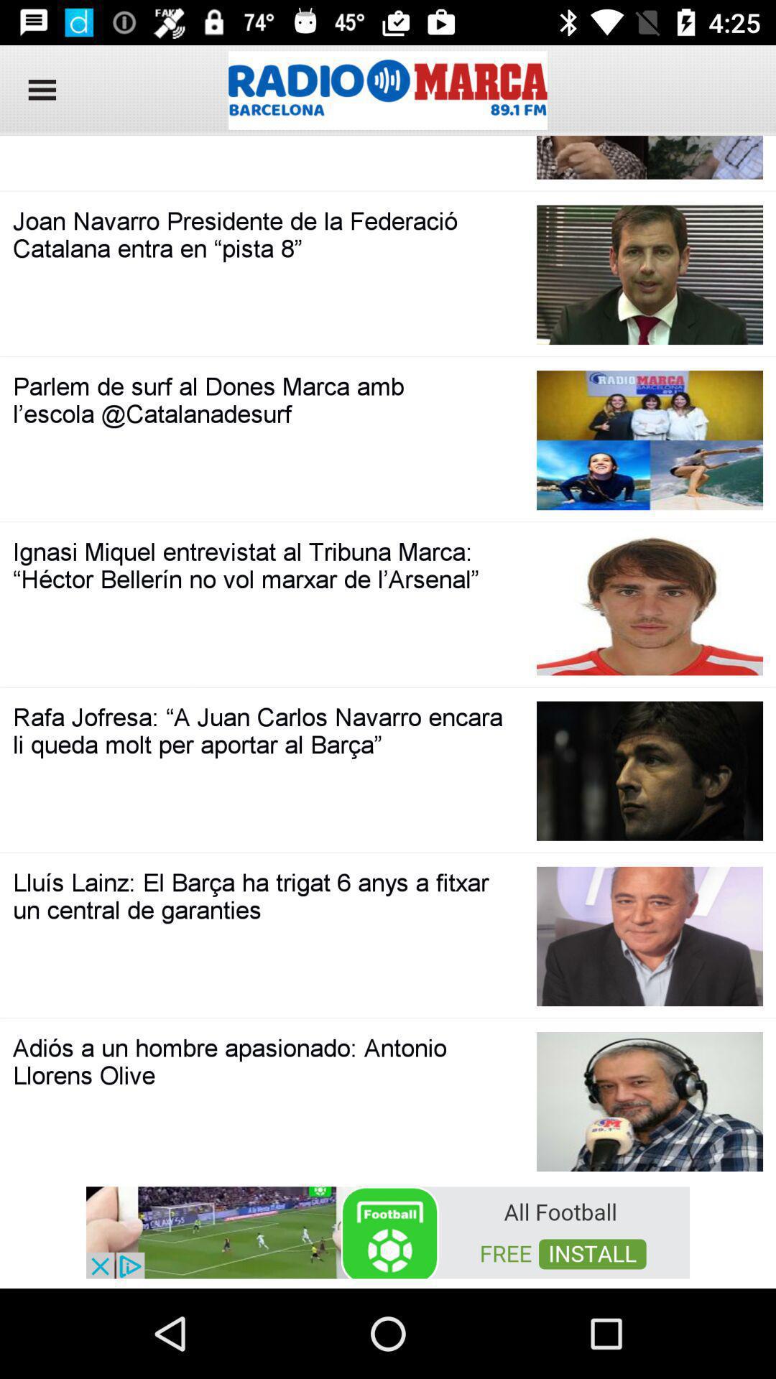  I want to click on click on the 3 horizontal lines icon at the top left corner of the web page, so click(37, 90).